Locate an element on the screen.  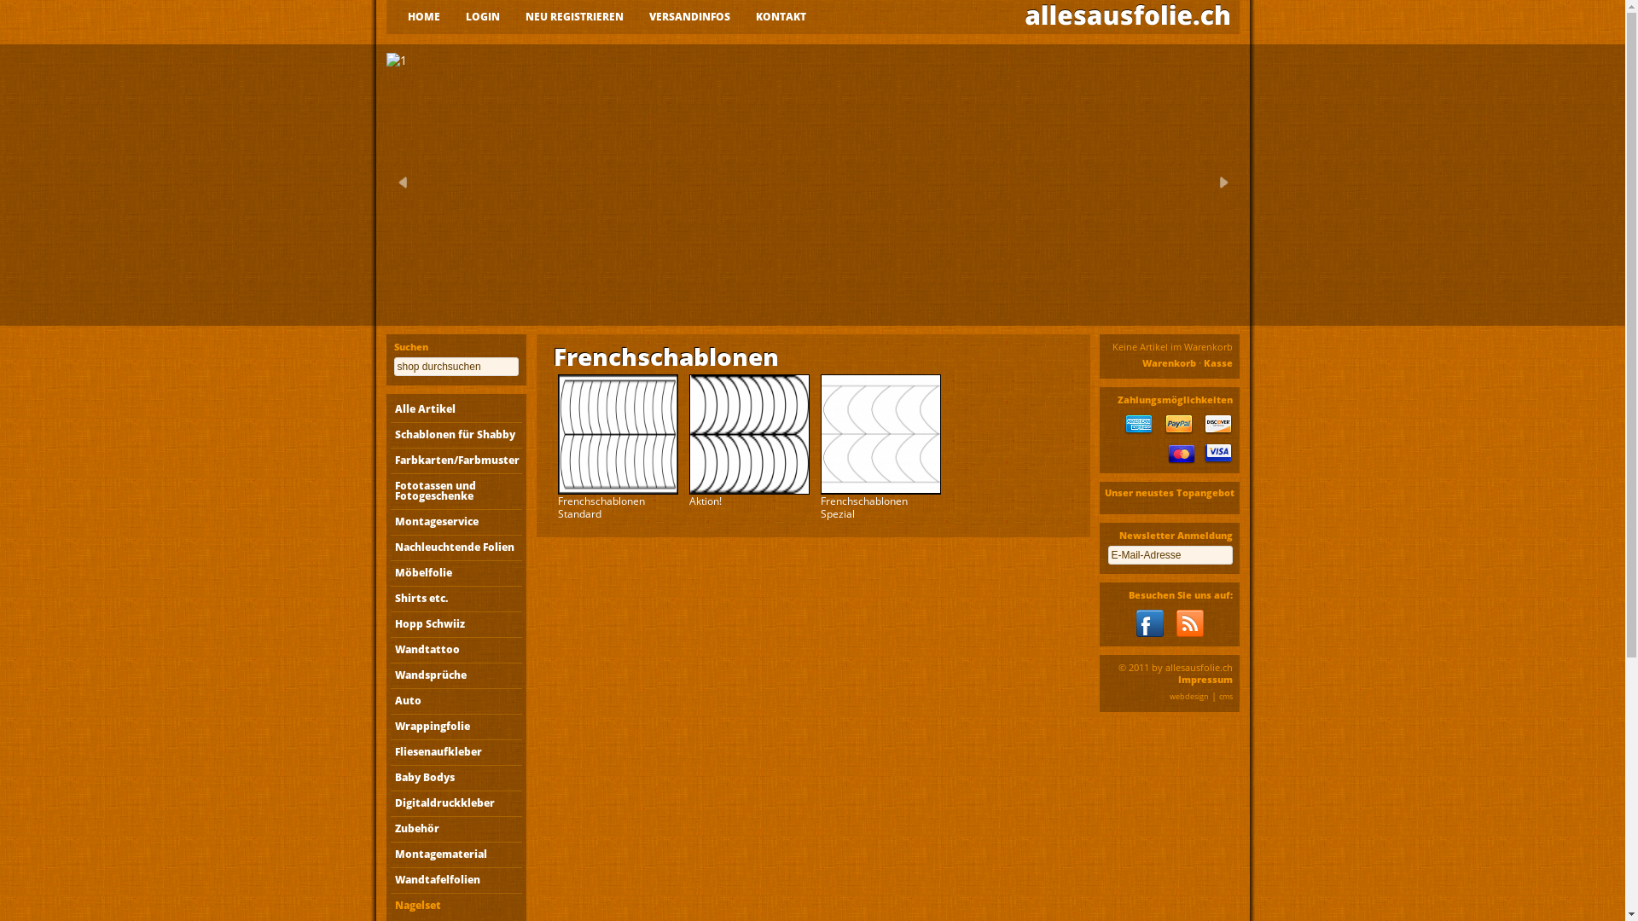
Auto is located at coordinates (456, 701).